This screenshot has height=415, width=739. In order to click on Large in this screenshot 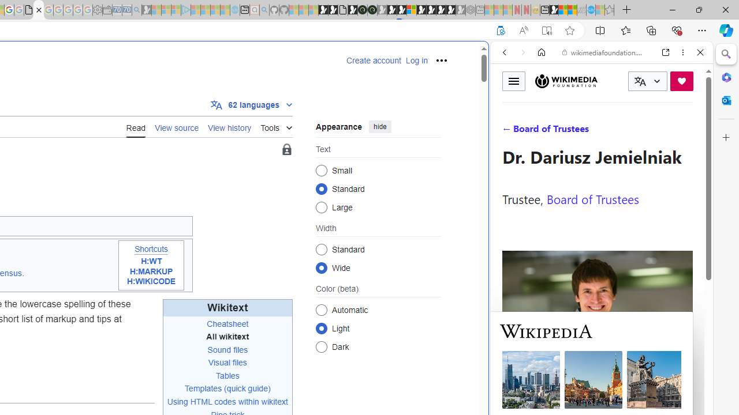, I will do `click(321, 207)`.